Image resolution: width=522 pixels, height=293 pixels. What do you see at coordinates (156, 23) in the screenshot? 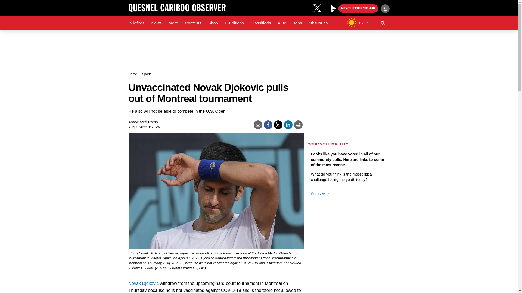
I see `News` at bounding box center [156, 23].